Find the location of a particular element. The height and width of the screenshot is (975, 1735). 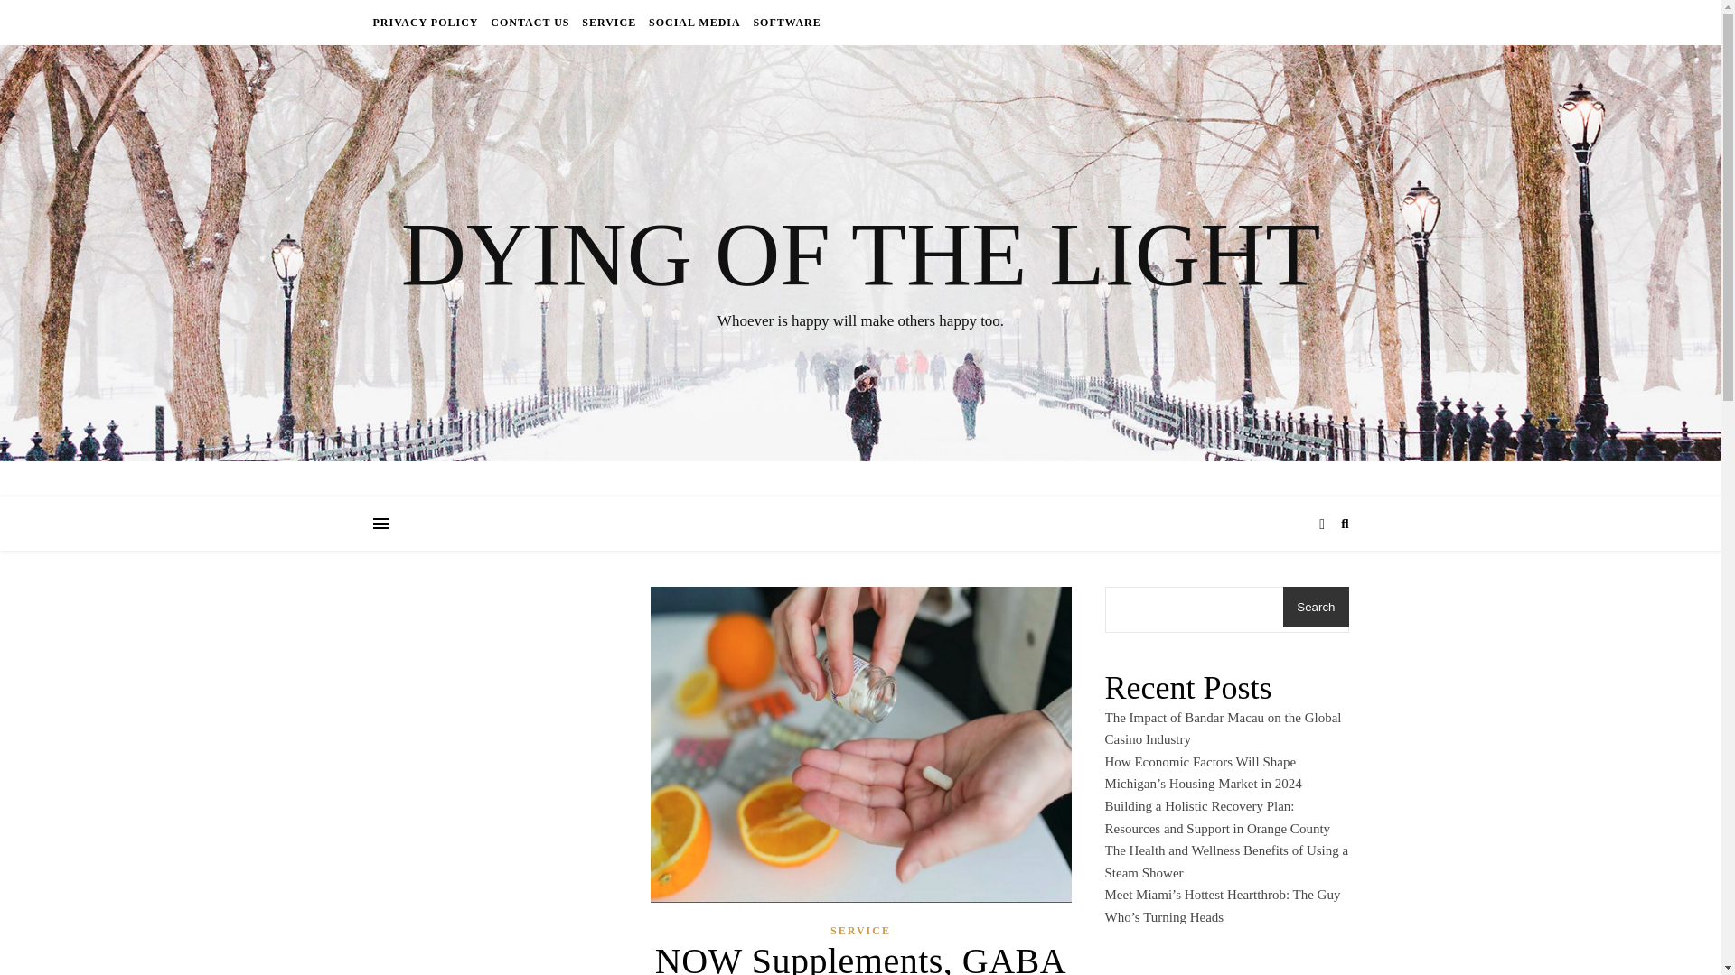

Search is located at coordinates (1316, 607).